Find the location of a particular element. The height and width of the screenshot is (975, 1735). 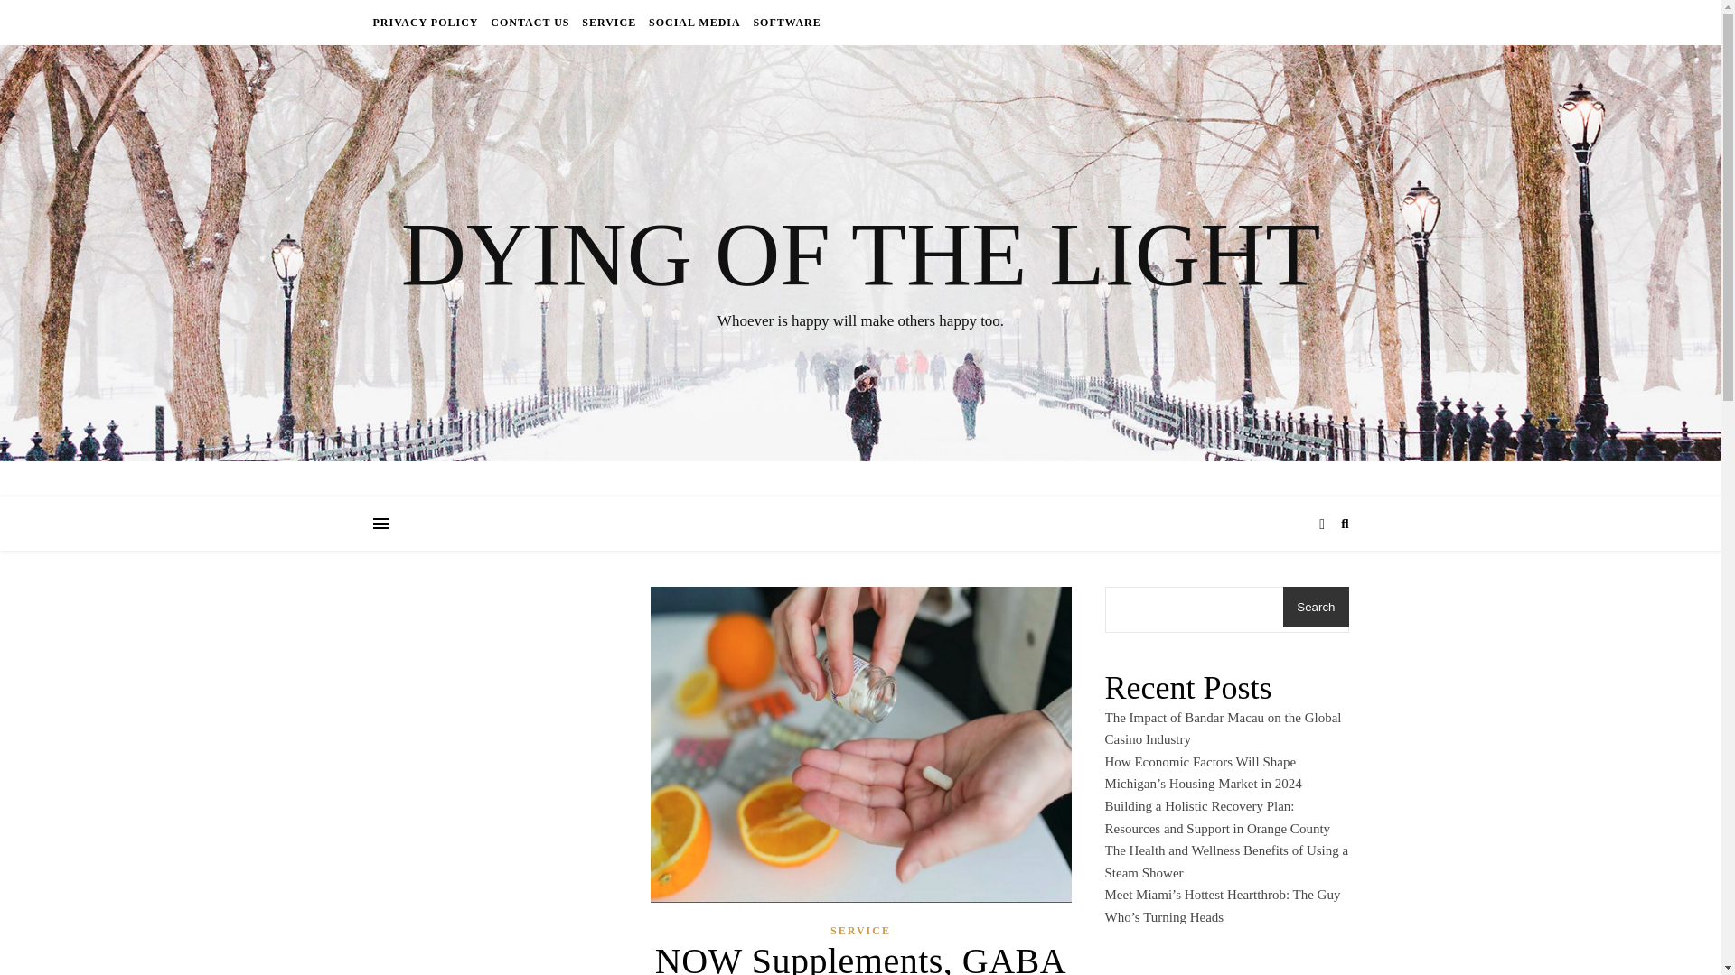

Search is located at coordinates (1316, 607).